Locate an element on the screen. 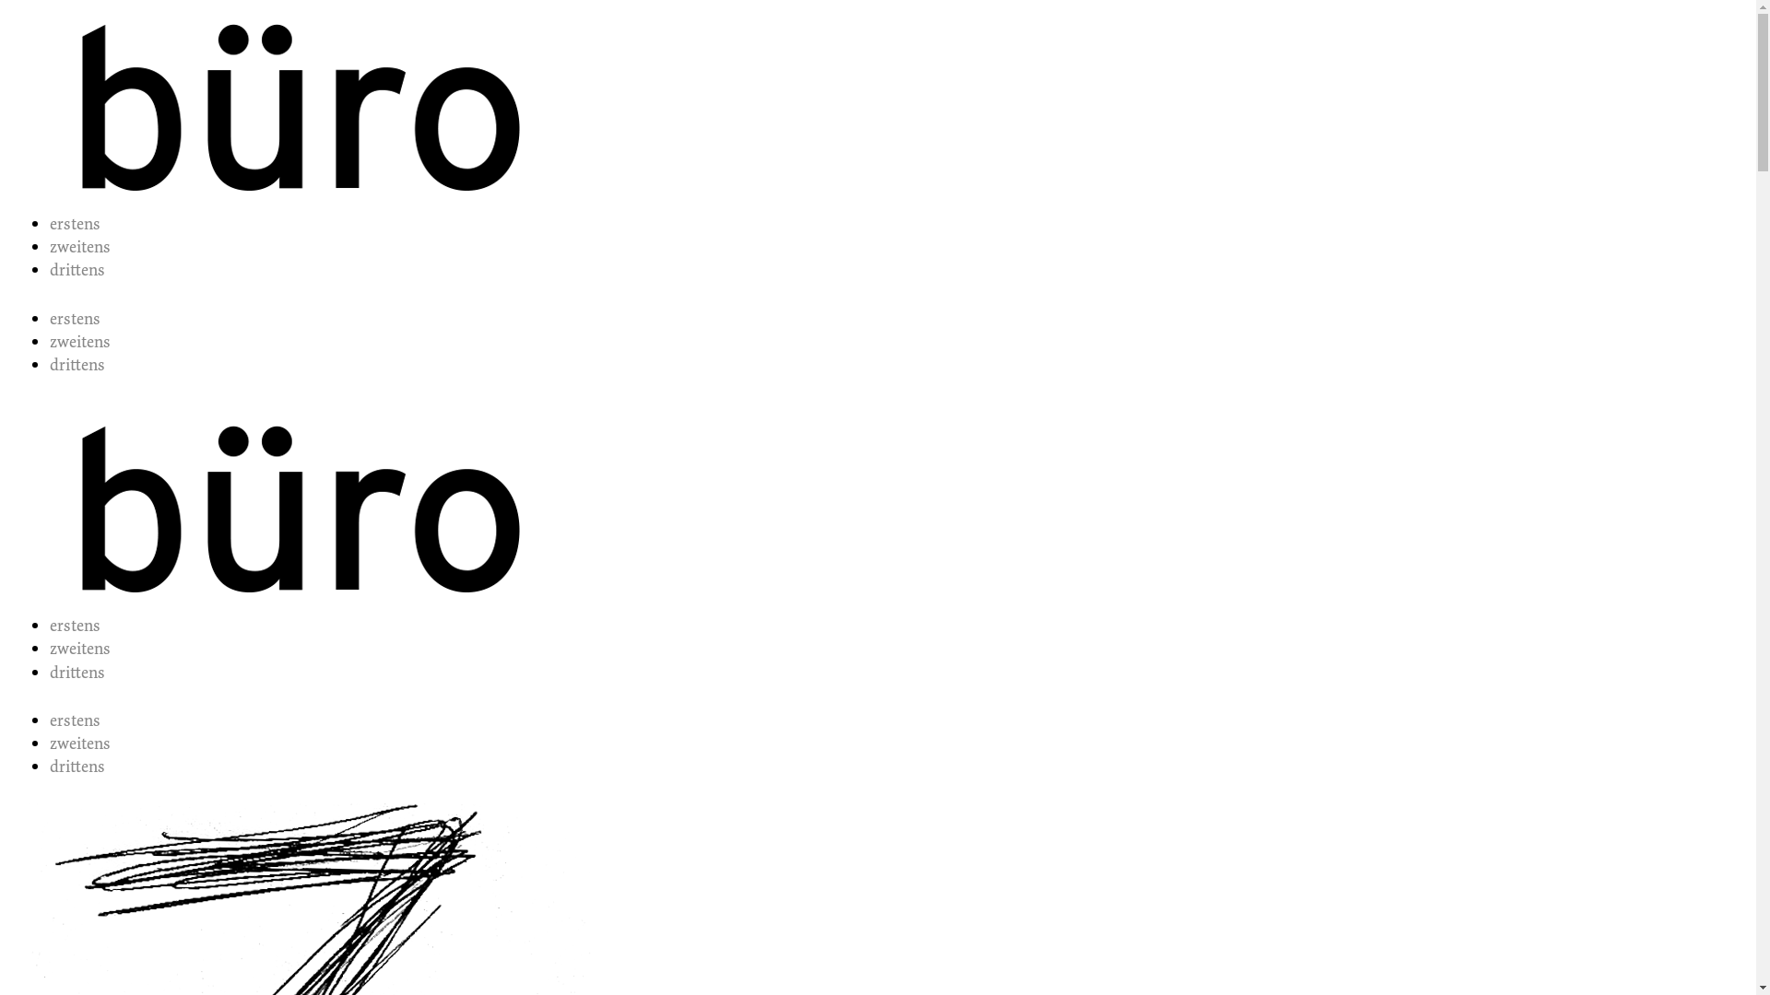 The width and height of the screenshot is (1770, 995). zweitens is located at coordinates (80, 743).